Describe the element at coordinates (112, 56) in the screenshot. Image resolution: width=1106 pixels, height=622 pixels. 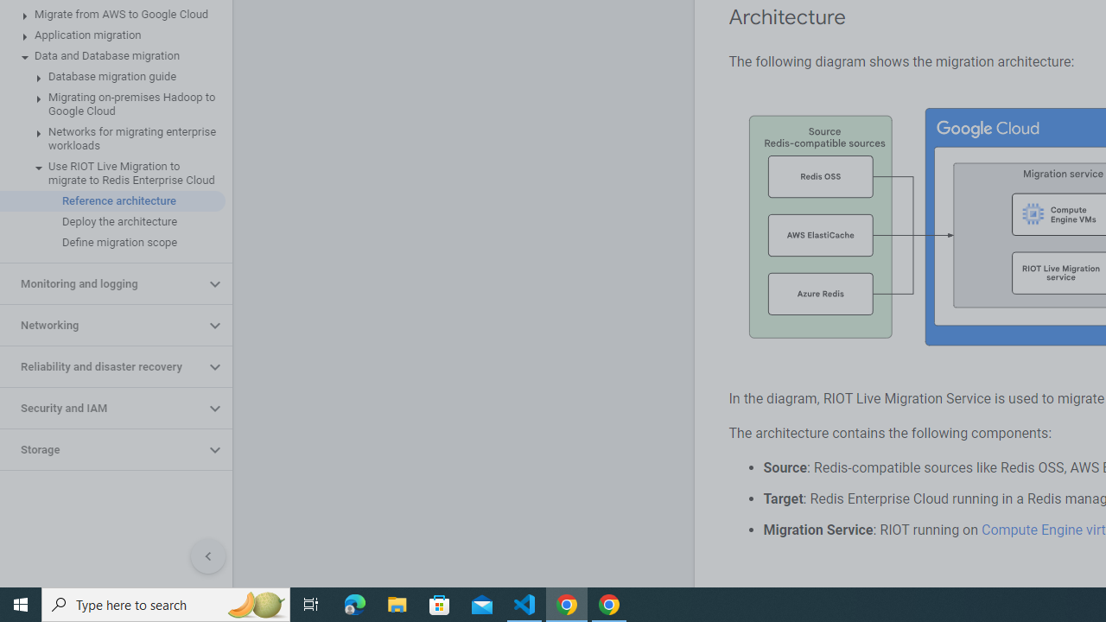
I see `Data and Database migration` at that location.